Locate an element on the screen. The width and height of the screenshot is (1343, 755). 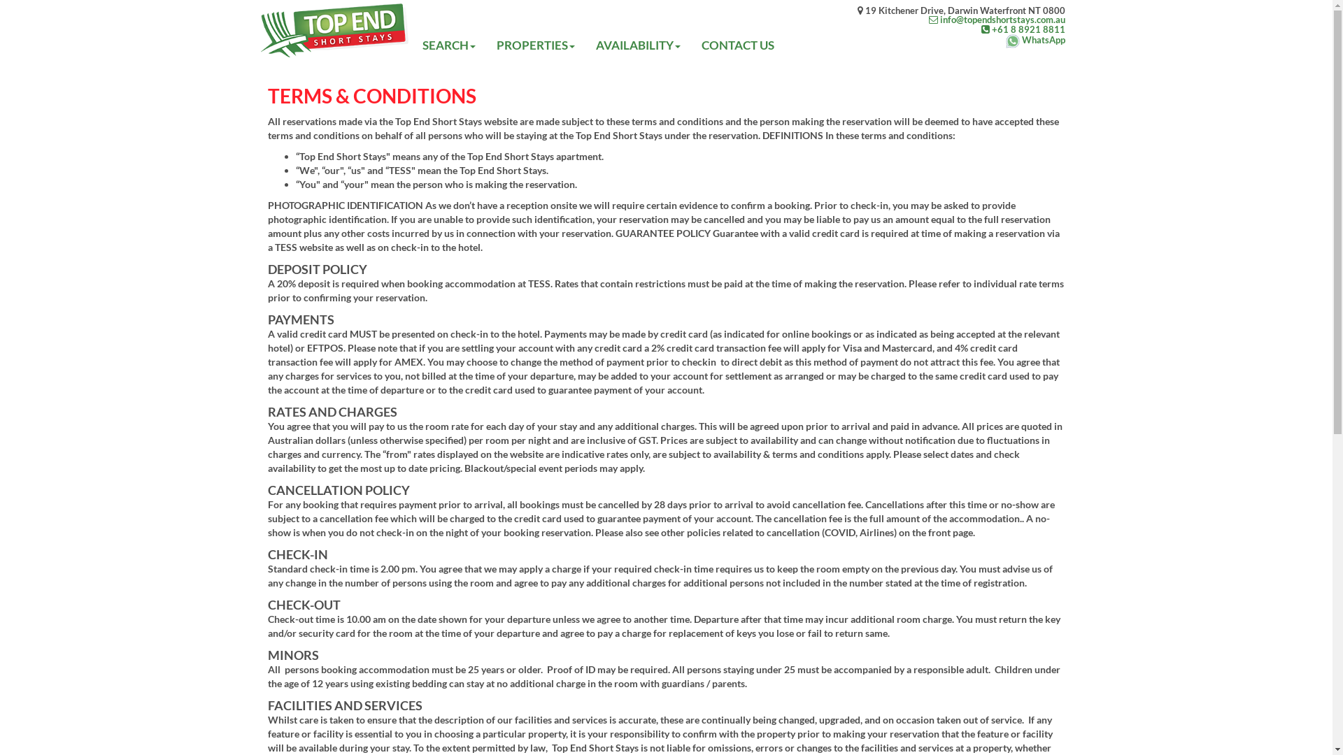
WhatsApp is located at coordinates (961, 41).